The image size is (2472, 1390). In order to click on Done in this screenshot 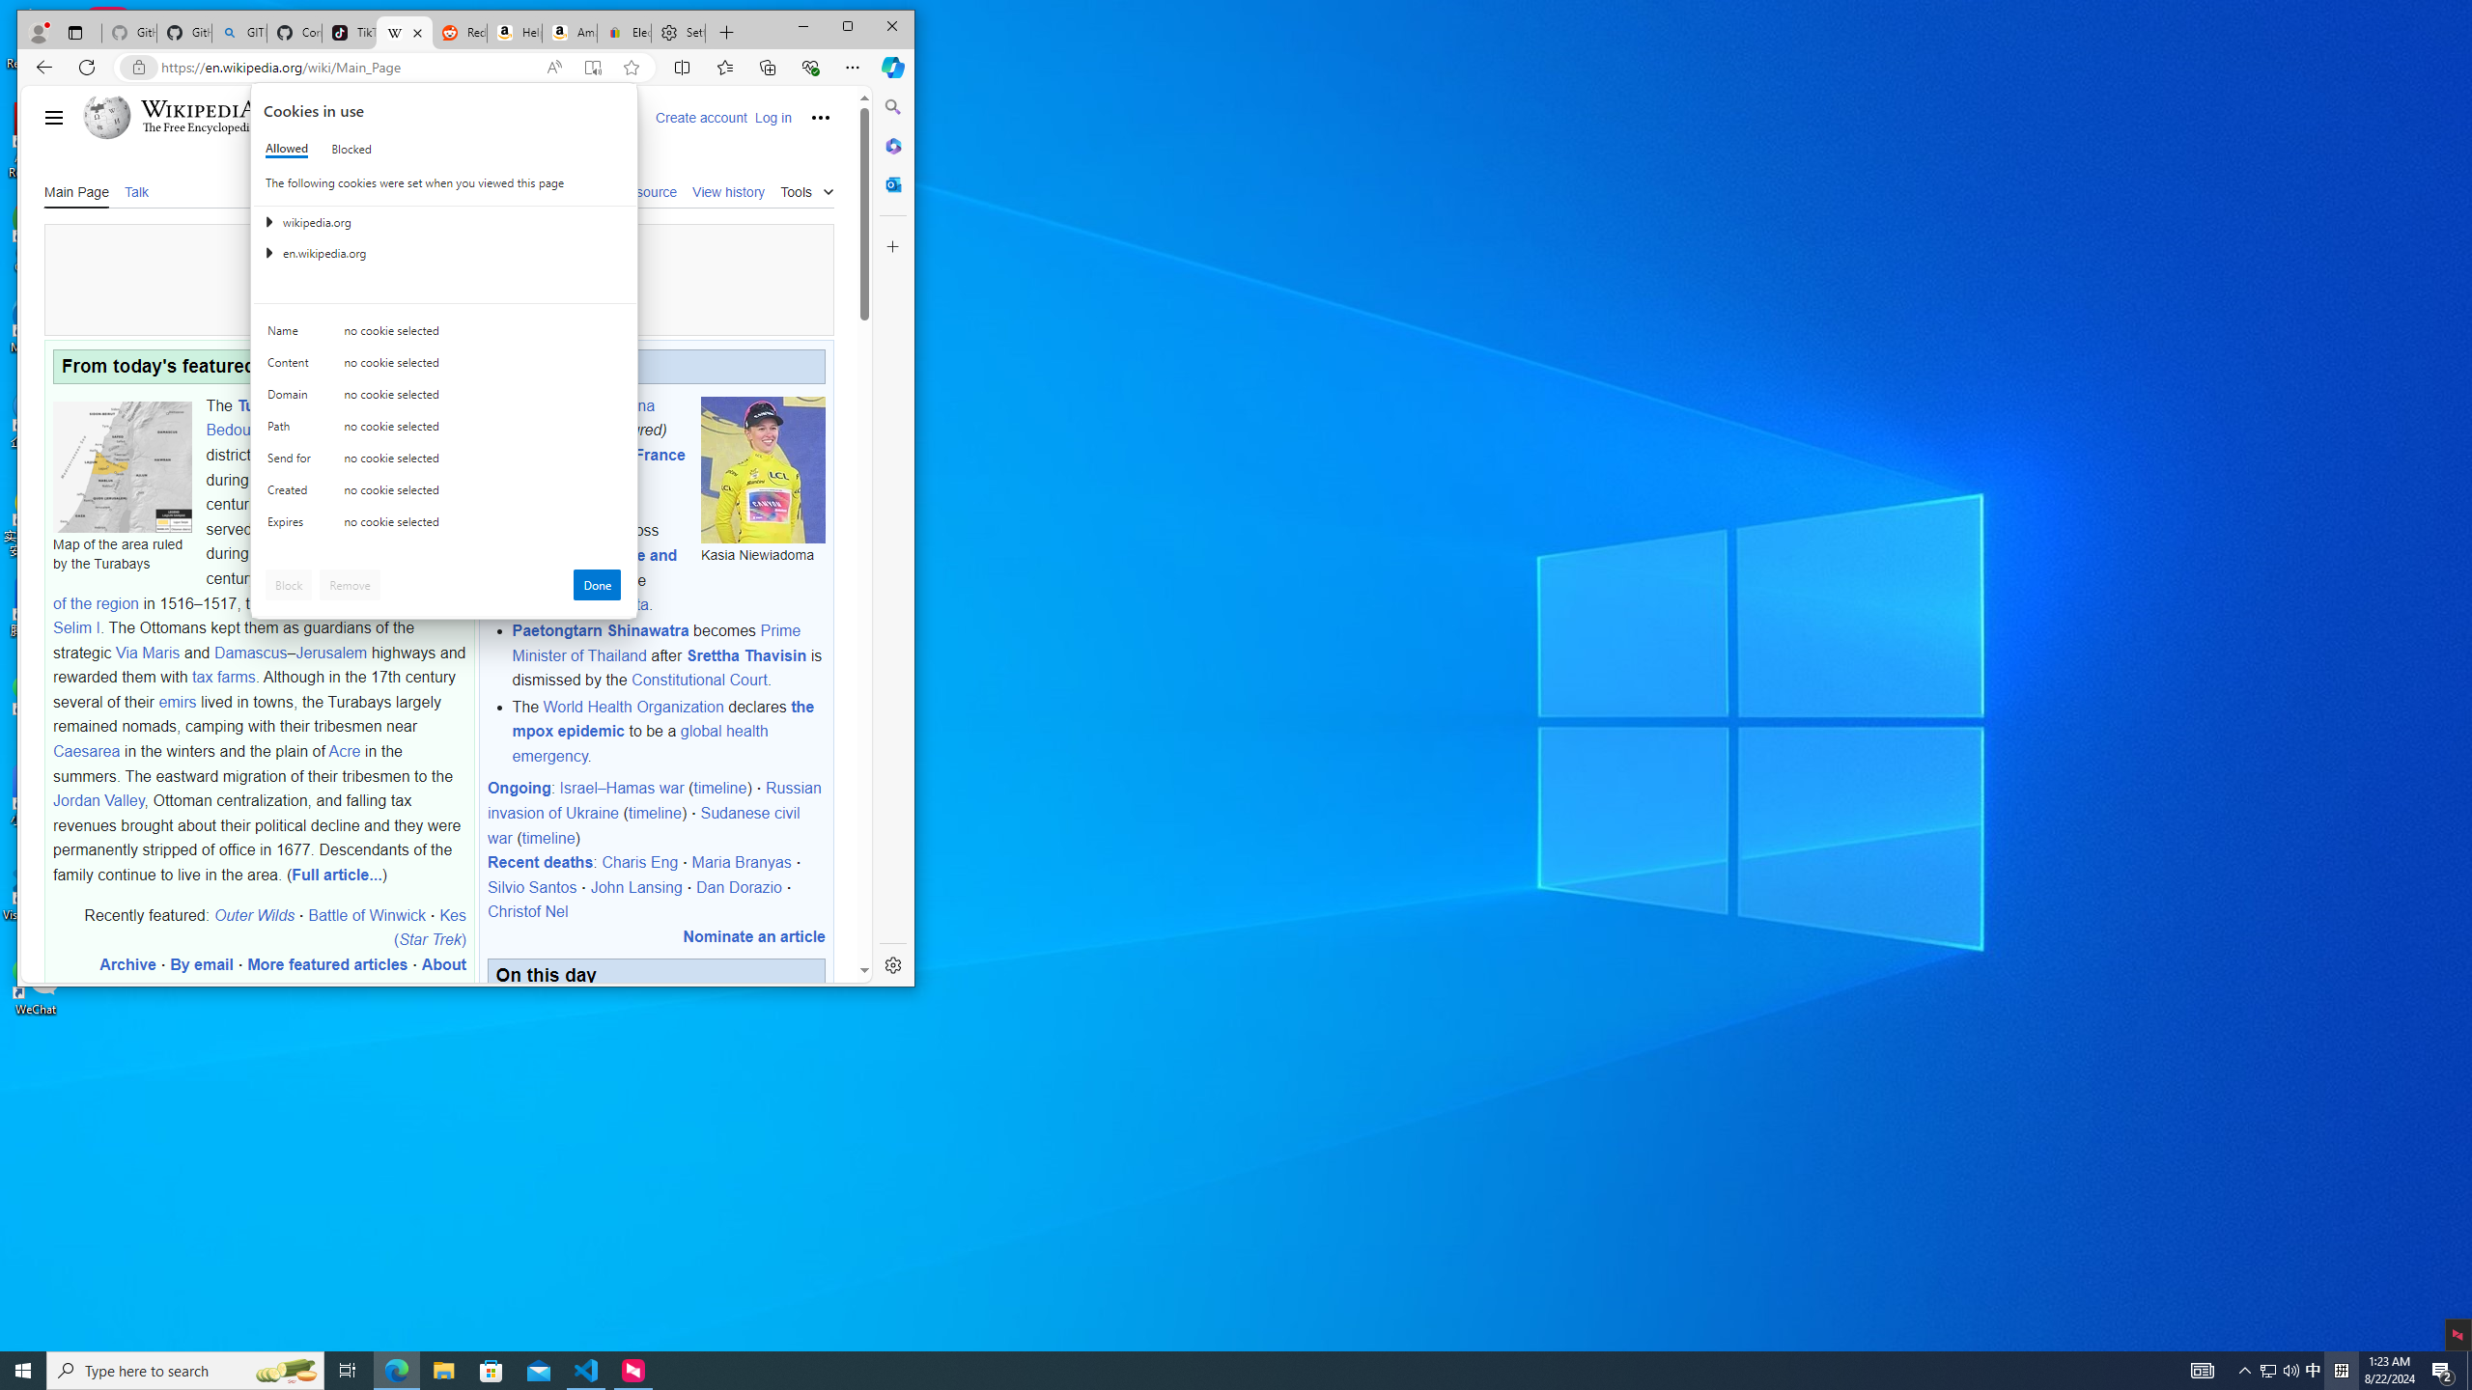, I will do `click(597, 585)`.